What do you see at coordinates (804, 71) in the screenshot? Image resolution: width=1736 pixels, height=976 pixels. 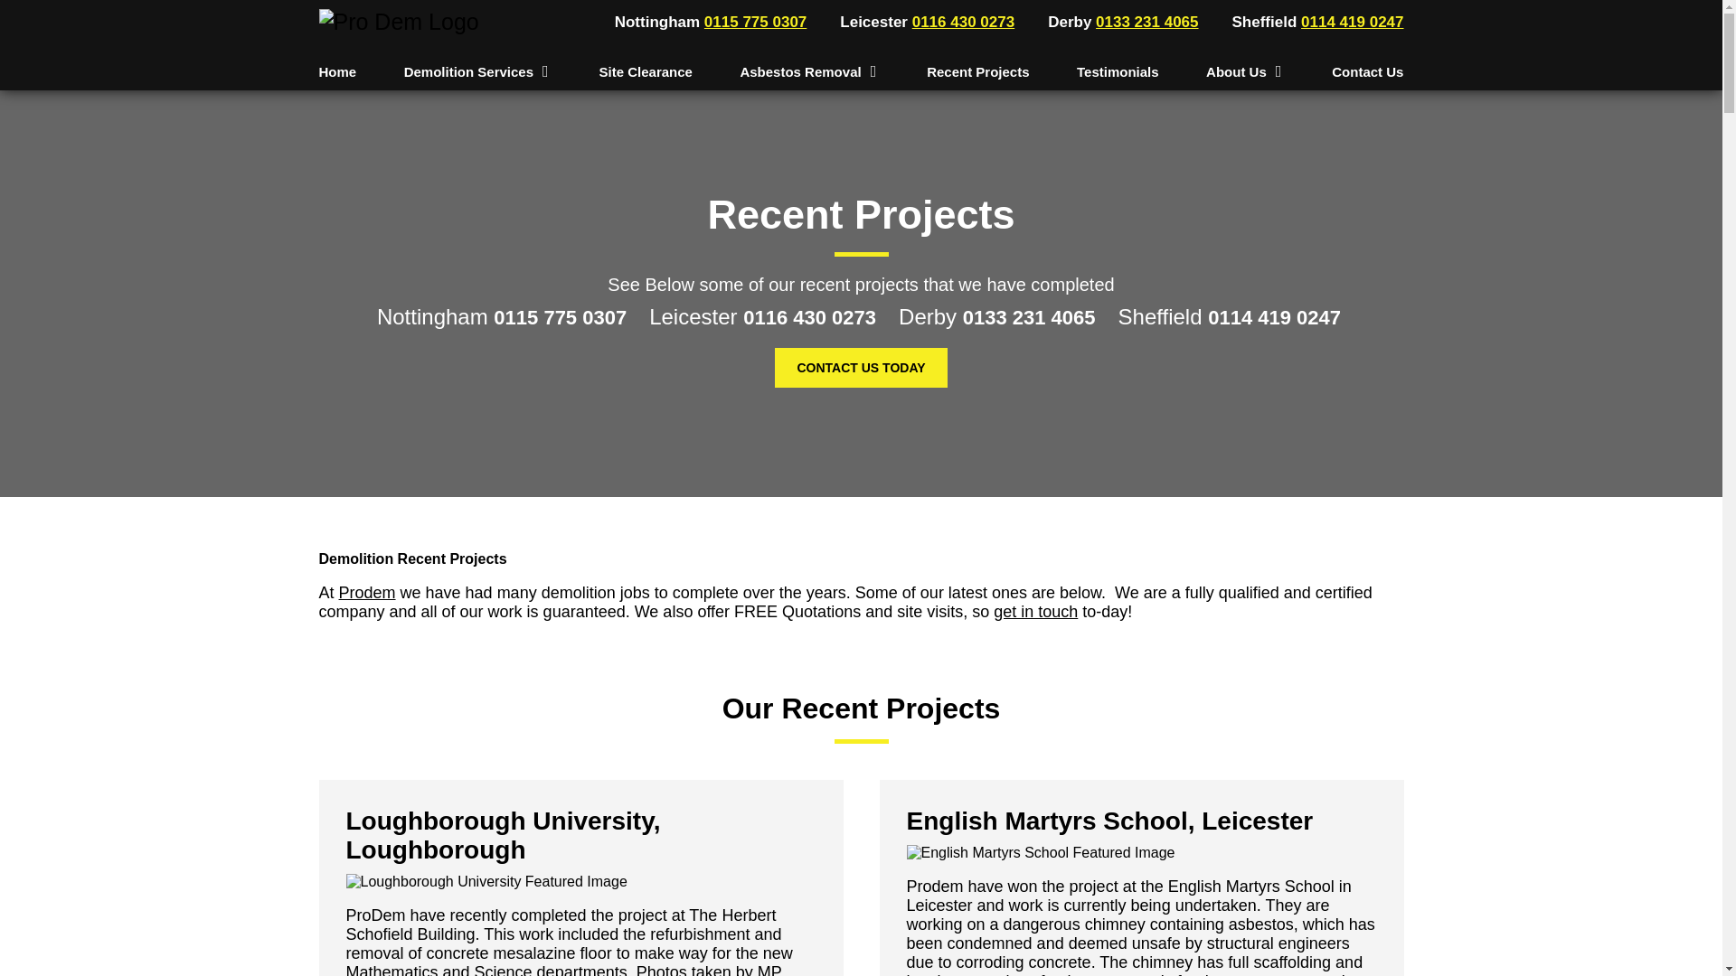 I see `Asbestos Removal` at bounding box center [804, 71].